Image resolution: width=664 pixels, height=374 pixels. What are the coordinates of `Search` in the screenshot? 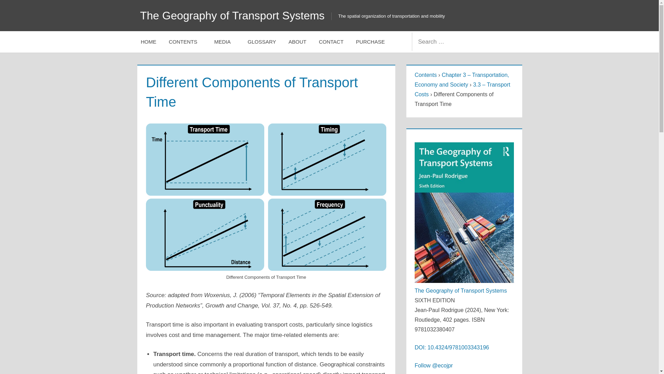 It's located at (510, 42).